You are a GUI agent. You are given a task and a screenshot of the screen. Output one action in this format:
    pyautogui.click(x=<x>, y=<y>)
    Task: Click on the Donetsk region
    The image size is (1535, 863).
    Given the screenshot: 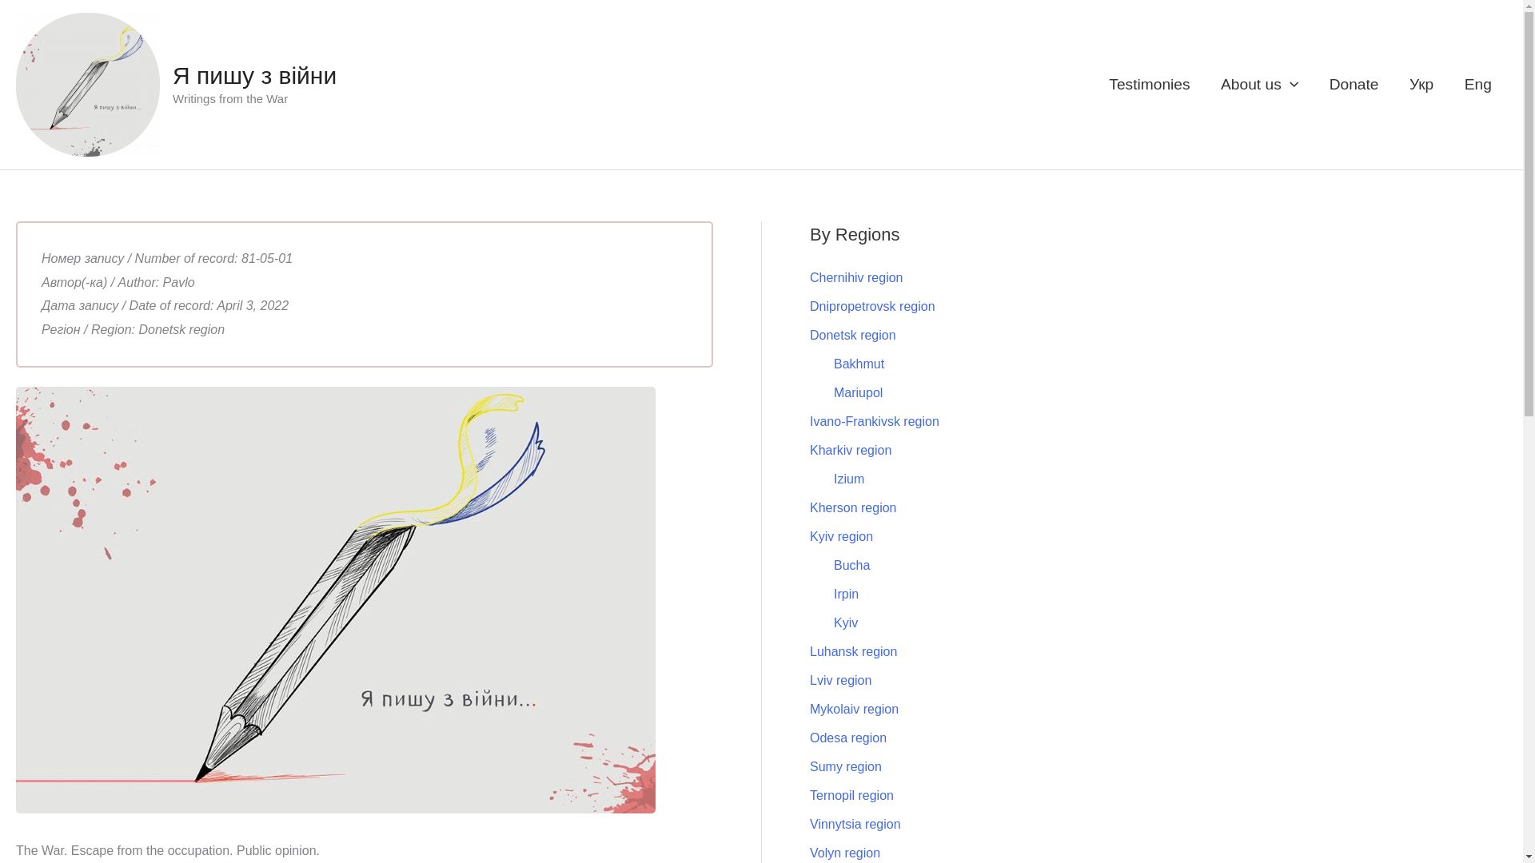 What is the action you would take?
    pyautogui.click(x=853, y=335)
    